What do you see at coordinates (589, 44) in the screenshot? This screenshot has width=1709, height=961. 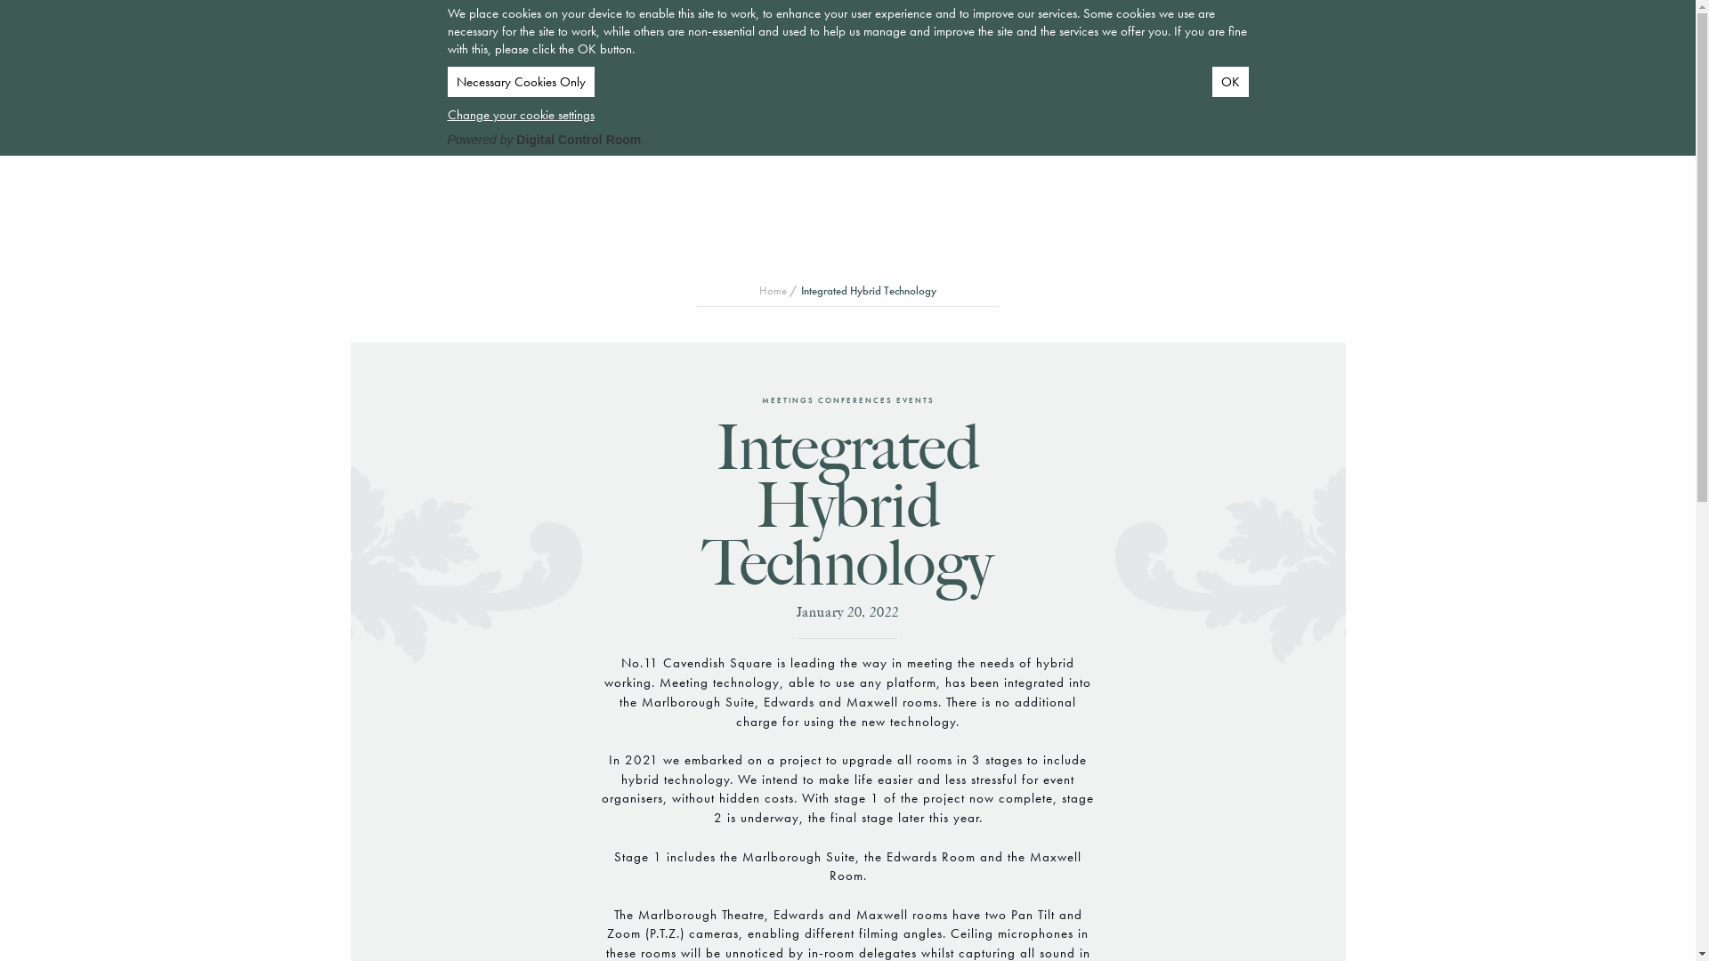 I see `BROCHURES` at bounding box center [589, 44].